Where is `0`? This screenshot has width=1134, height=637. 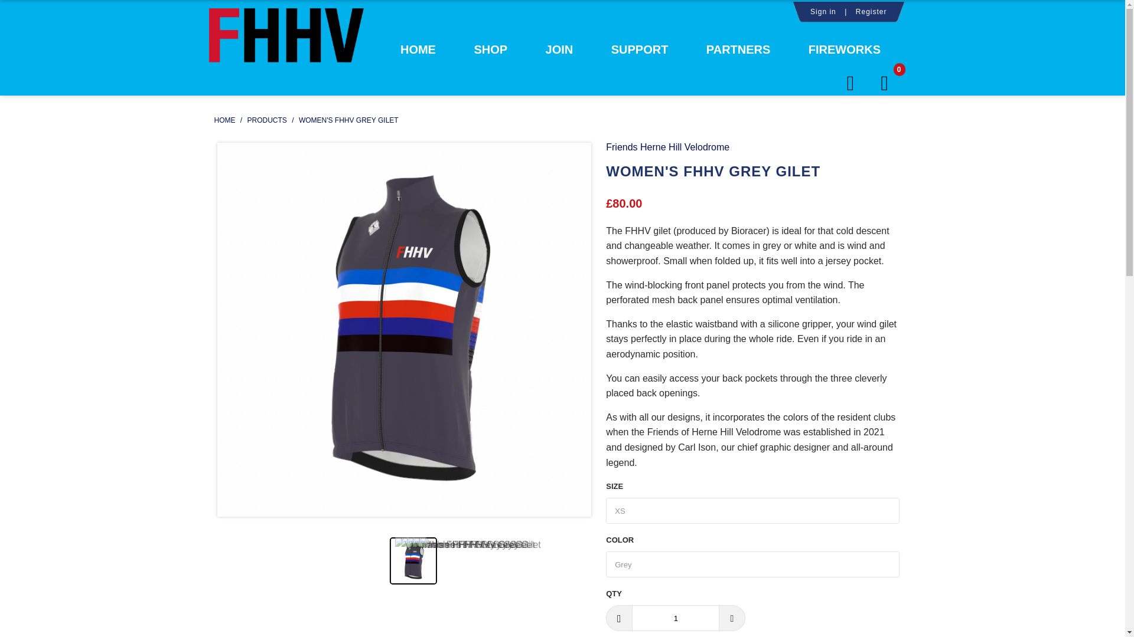
0 is located at coordinates (888, 84).